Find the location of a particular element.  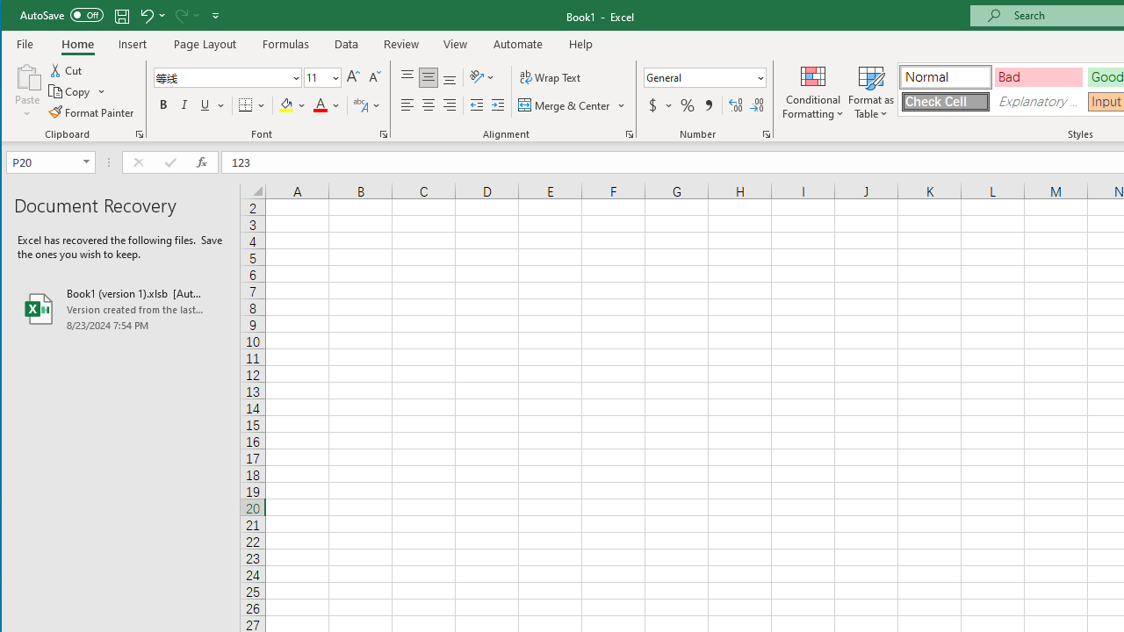

Fill Color RGB(255, 255, 0) is located at coordinates (285, 105).